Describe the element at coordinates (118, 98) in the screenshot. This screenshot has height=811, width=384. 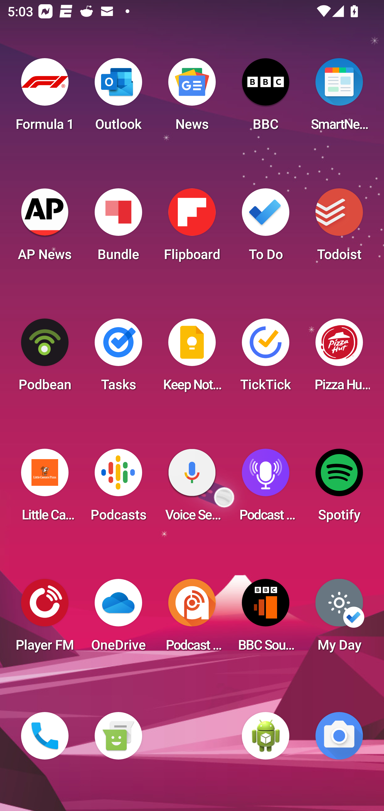
I see `Outlook` at that location.